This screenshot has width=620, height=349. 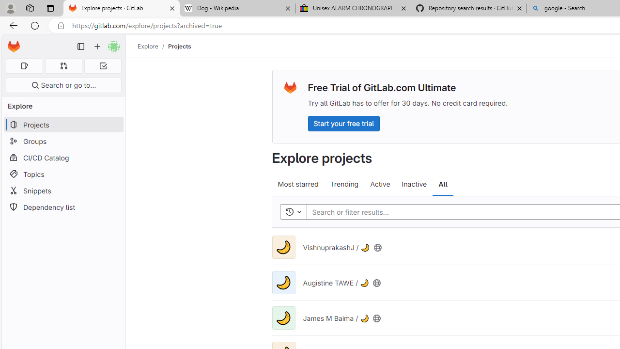 I want to click on Assigned issues 0, so click(x=24, y=66).